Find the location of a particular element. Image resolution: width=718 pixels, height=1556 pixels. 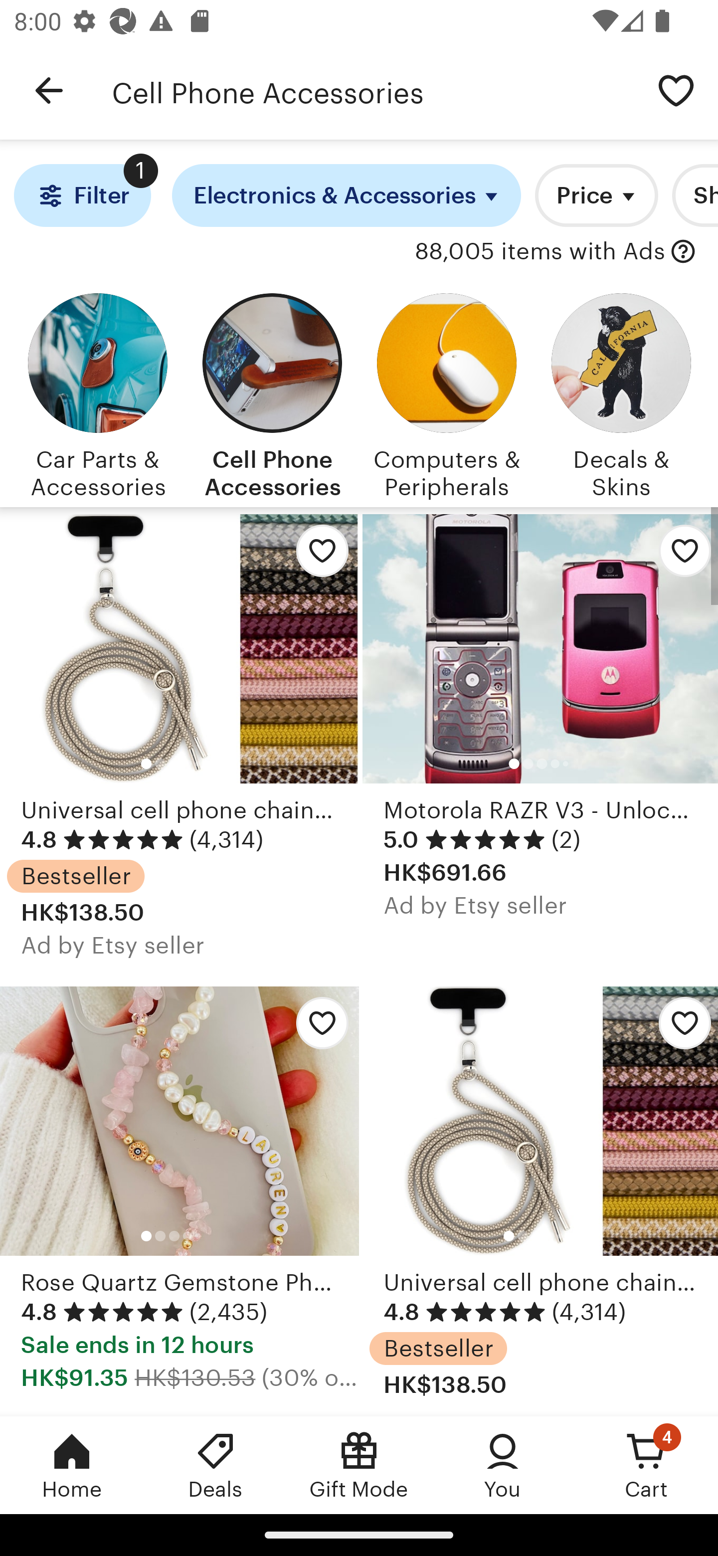

with Ads is located at coordinates (683, 252).